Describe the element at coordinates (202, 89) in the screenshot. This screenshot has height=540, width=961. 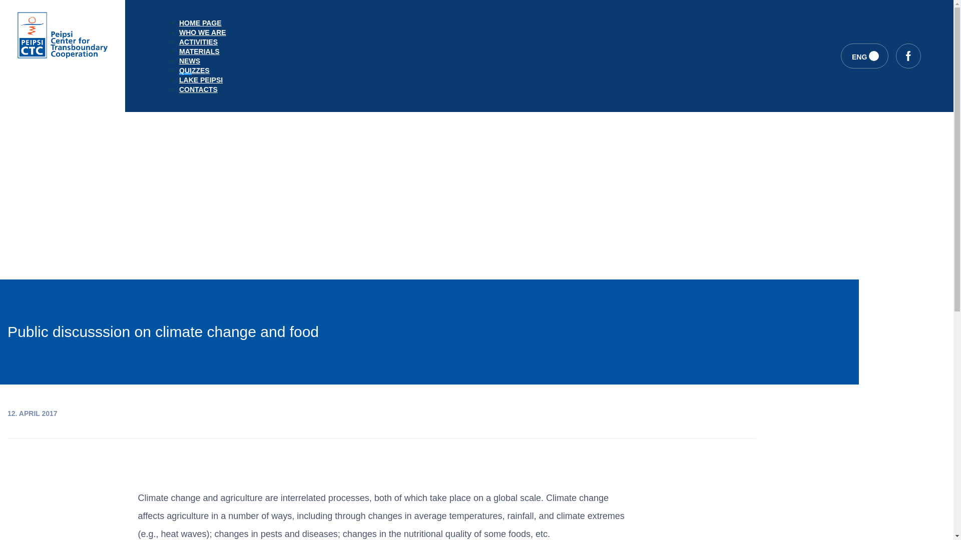
I see `CONTACTS` at that location.